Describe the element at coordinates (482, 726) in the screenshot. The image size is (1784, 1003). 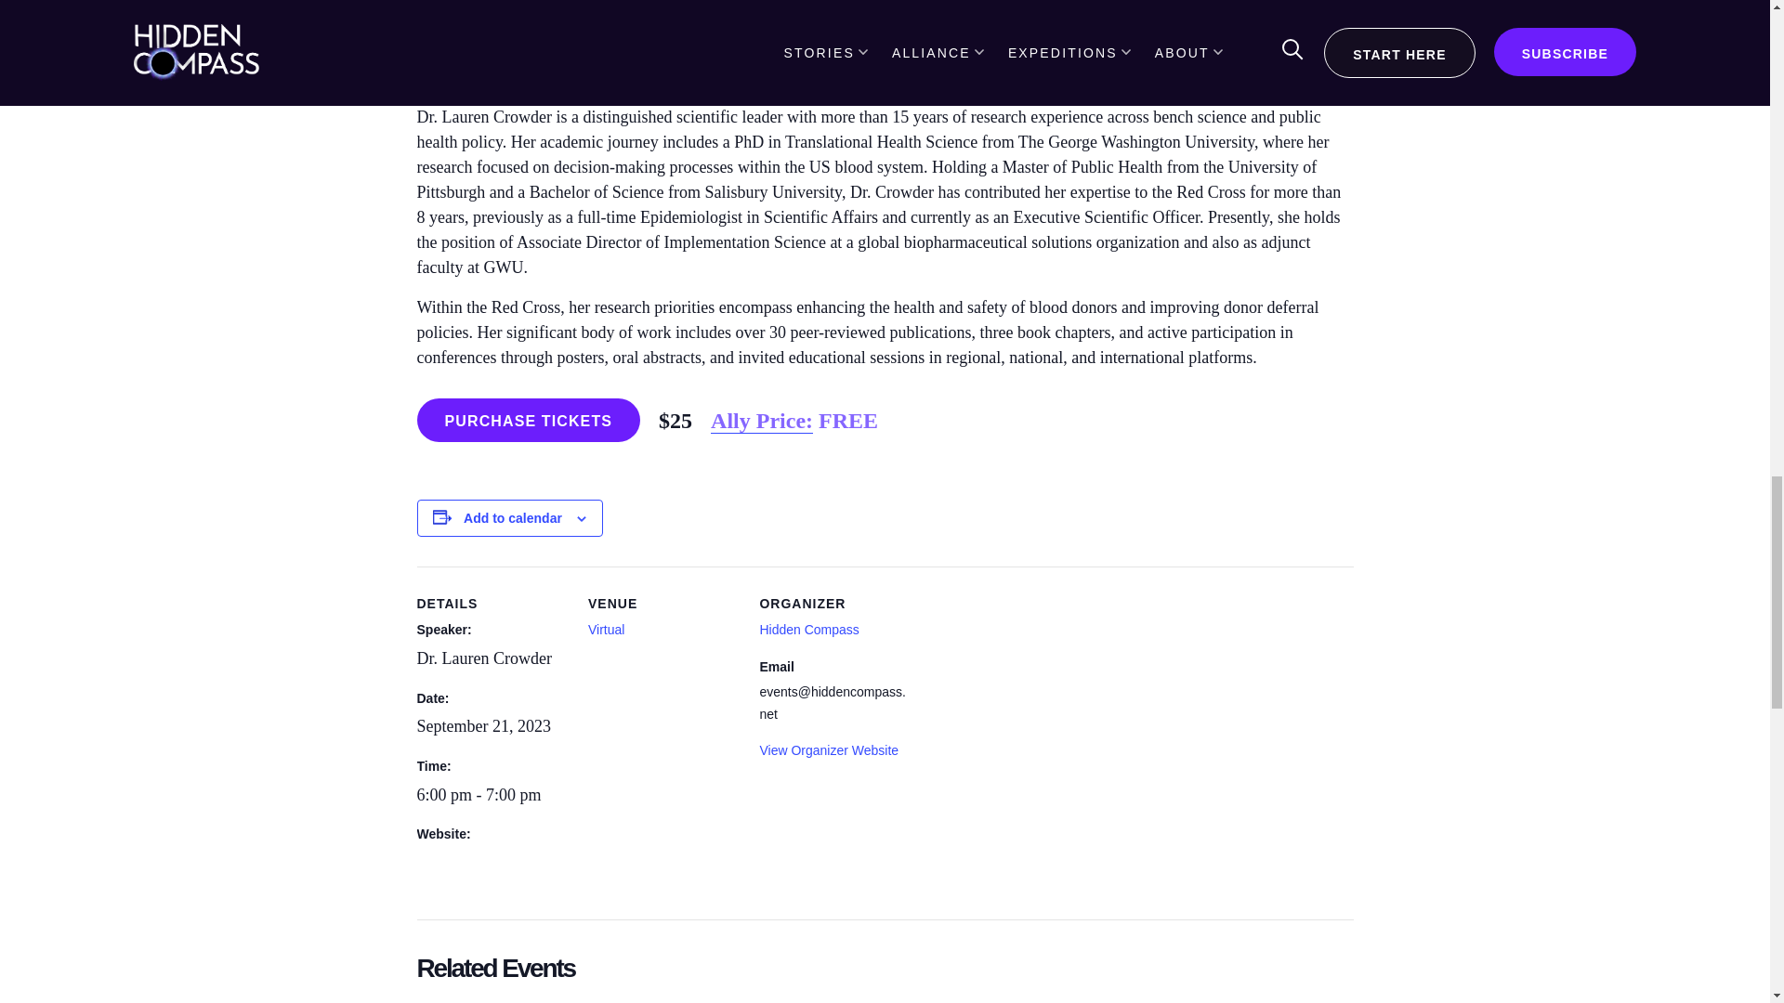
I see `2023-09-21` at that location.